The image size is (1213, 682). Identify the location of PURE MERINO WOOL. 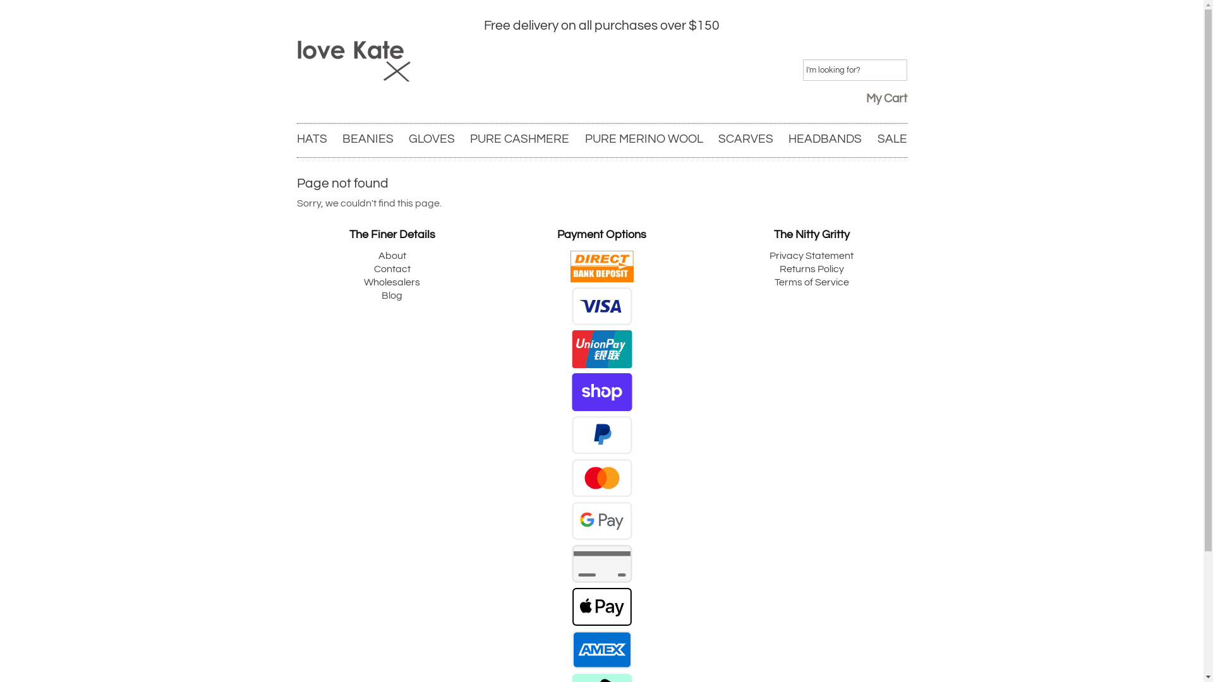
(644, 139).